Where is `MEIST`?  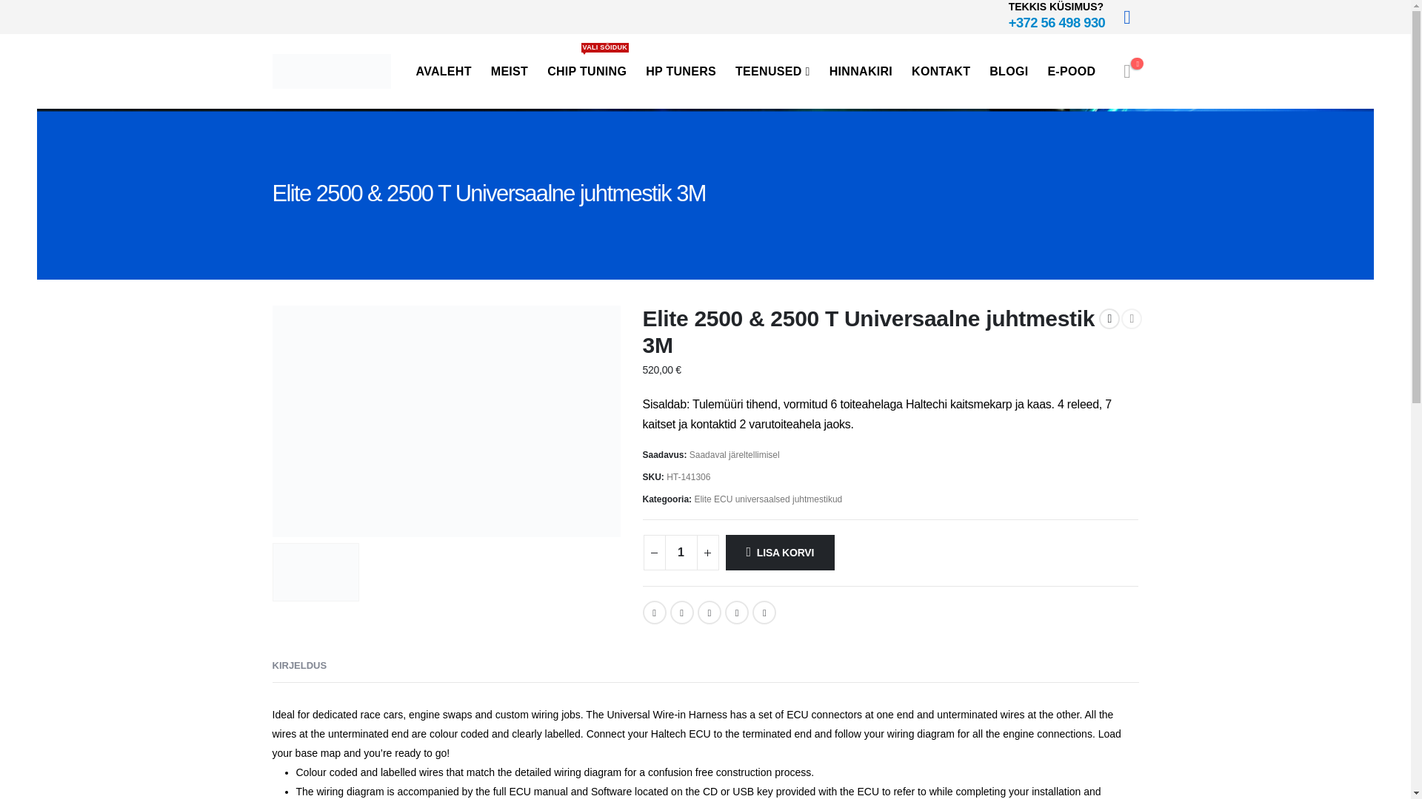
MEIST is located at coordinates (510, 71).